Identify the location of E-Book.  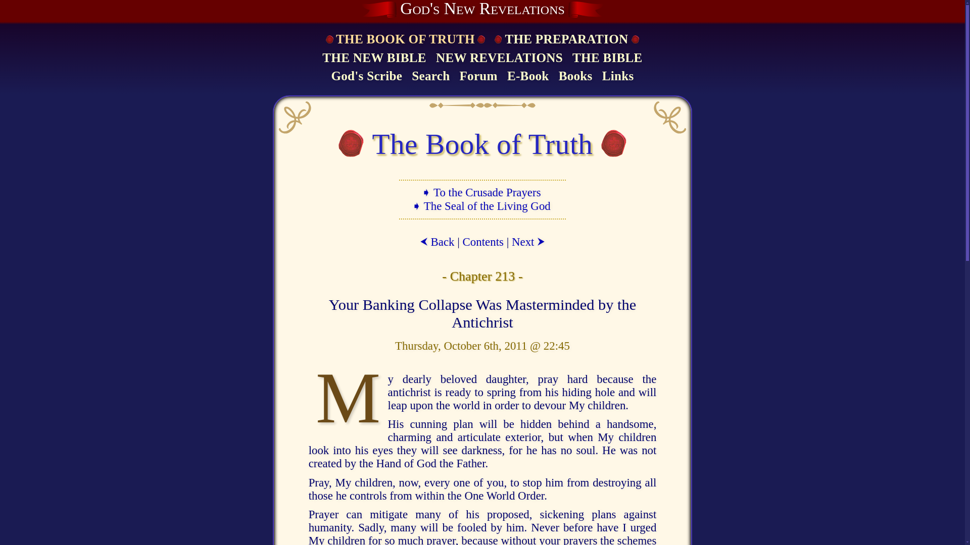
(528, 76).